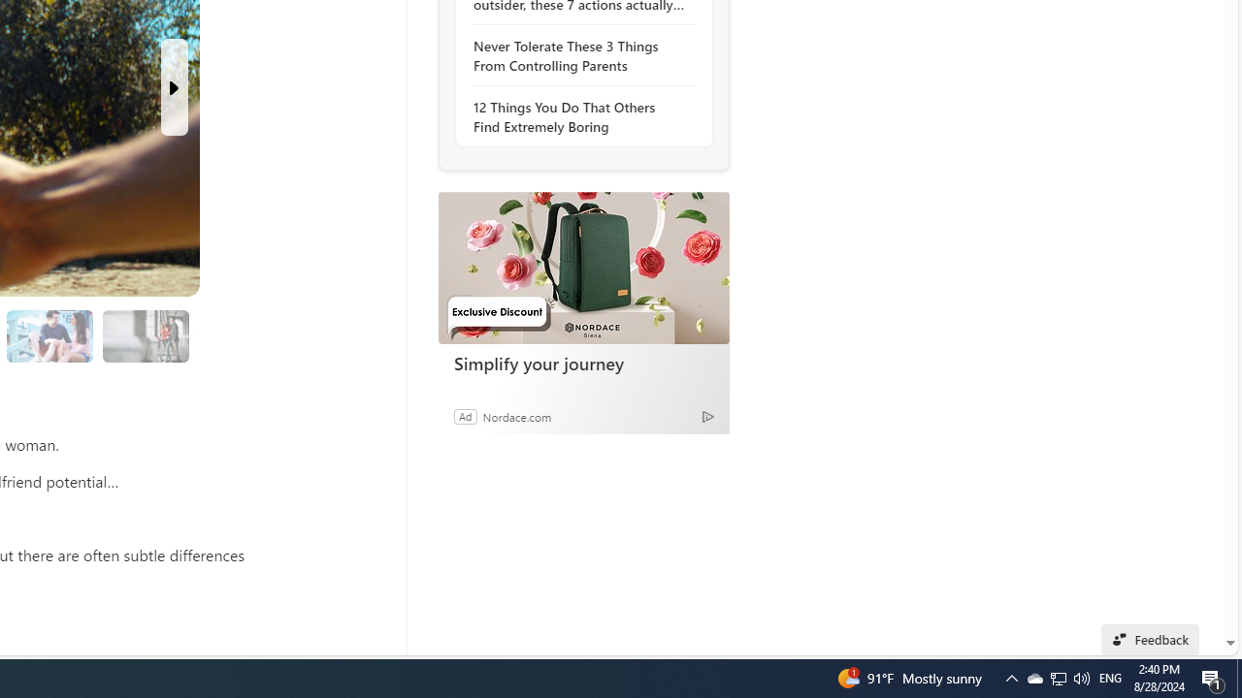  I want to click on tab-1, so click(485, 171).